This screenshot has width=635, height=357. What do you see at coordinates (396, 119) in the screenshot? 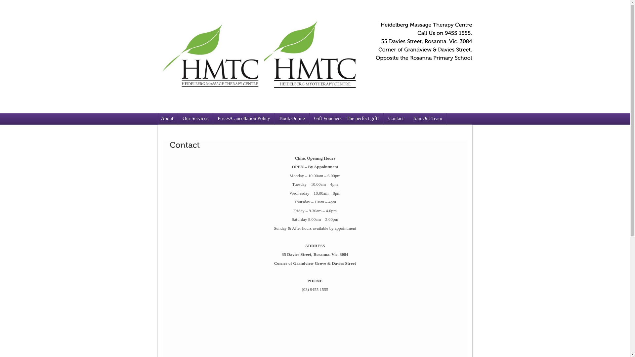
I see `Contact` at bounding box center [396, 119].